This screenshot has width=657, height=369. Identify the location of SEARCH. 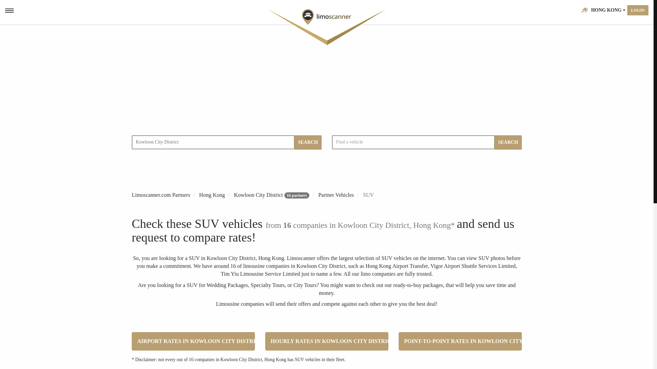
(508, 142).